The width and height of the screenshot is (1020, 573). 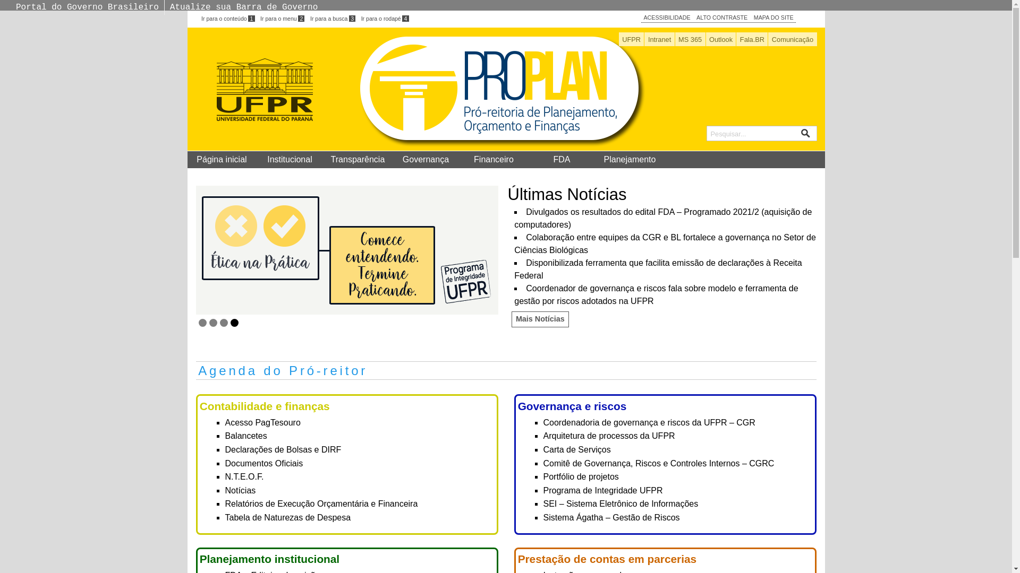 What do you see at coordinates (602, 490) in the screenshot?
I see `Programa de Integridade UFPR` at bounding box center [602, 490].